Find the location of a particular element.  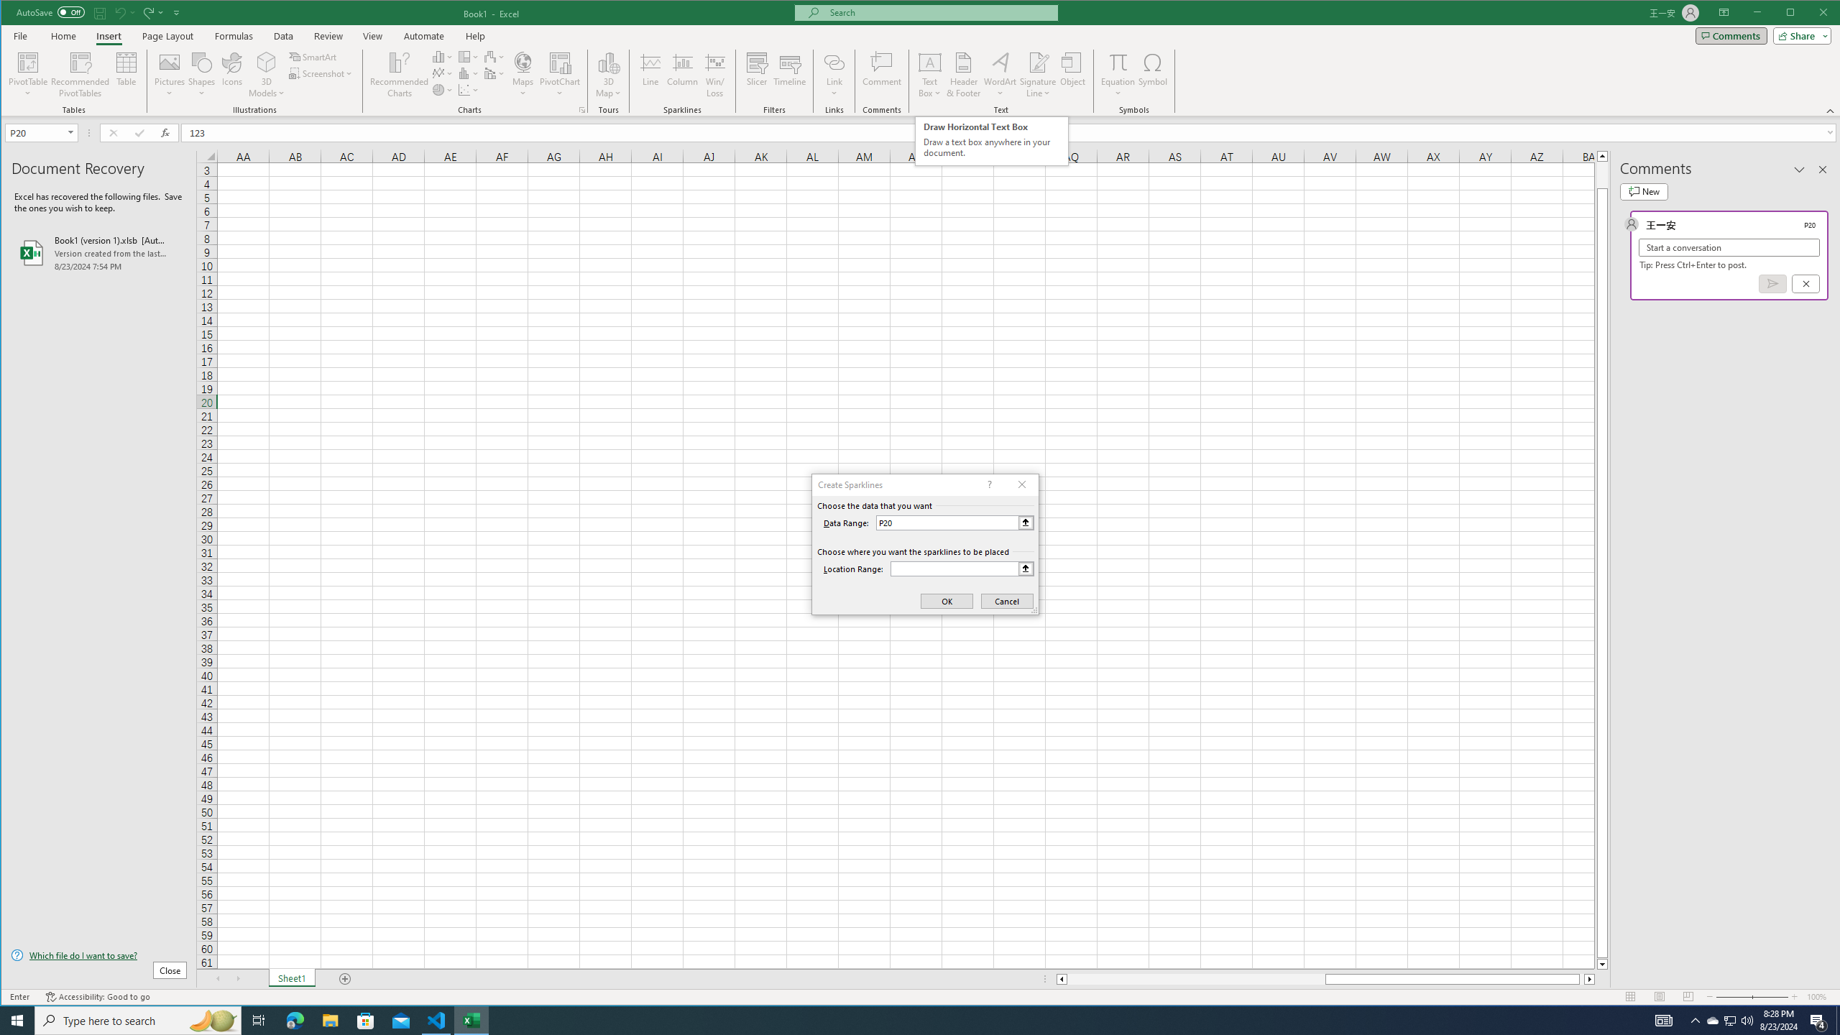

PivotChart is located at coordinates (560, 62).